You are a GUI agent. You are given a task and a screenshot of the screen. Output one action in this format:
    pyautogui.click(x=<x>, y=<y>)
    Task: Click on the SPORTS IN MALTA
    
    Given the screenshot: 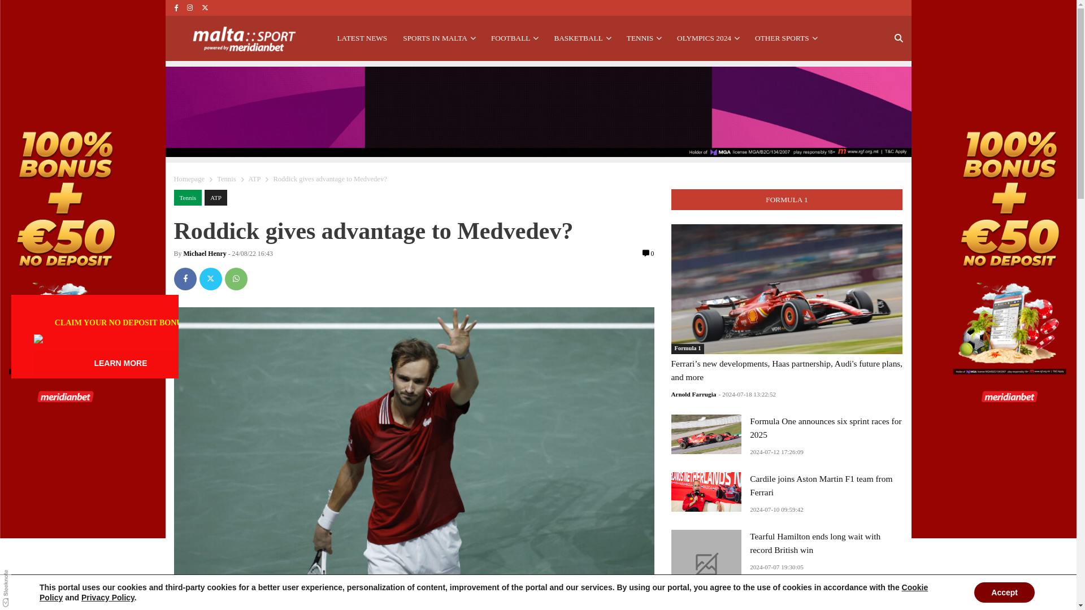 What is the action you would take?
    pyautogui.click(x=439, y=38)
    